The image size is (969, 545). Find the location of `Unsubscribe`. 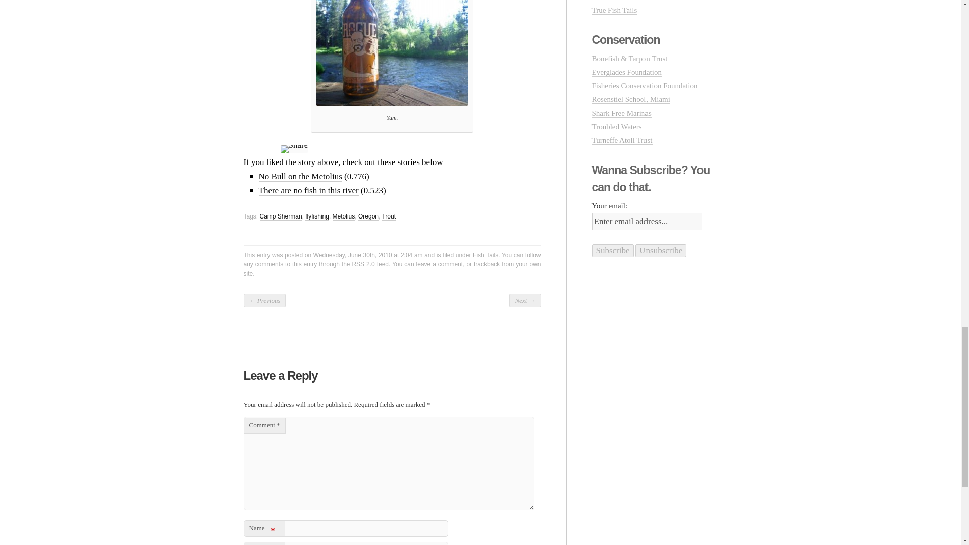

Unsubscribe is located at coordinates (661, 250).